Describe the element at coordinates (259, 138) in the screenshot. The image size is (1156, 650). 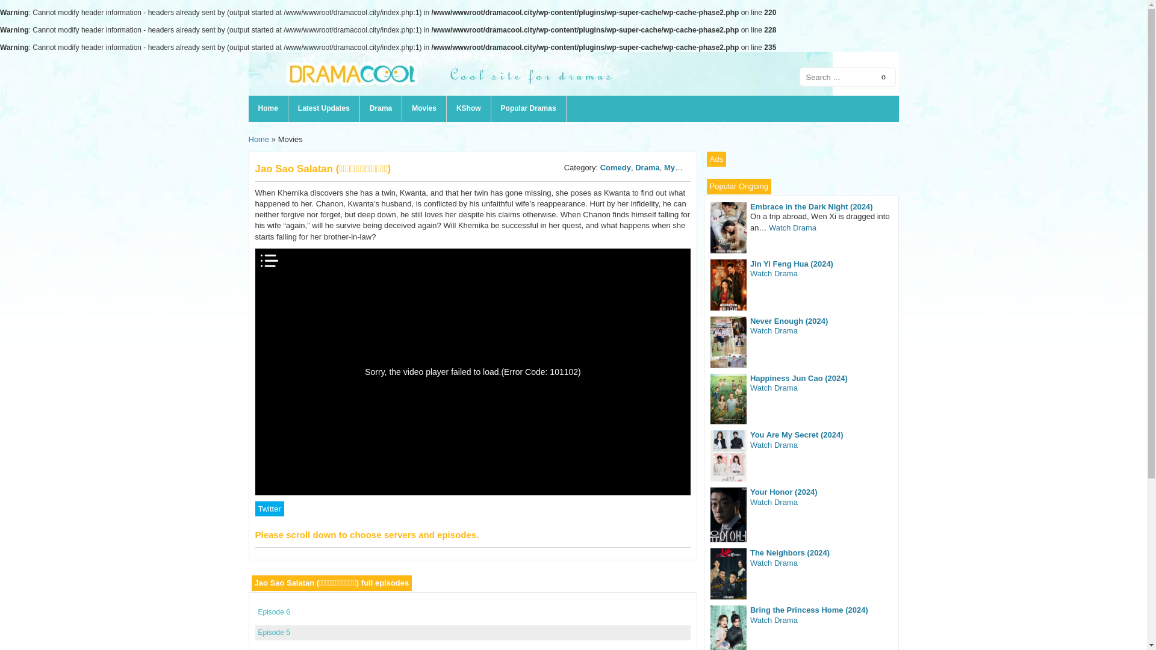
I see `Home` at that location.